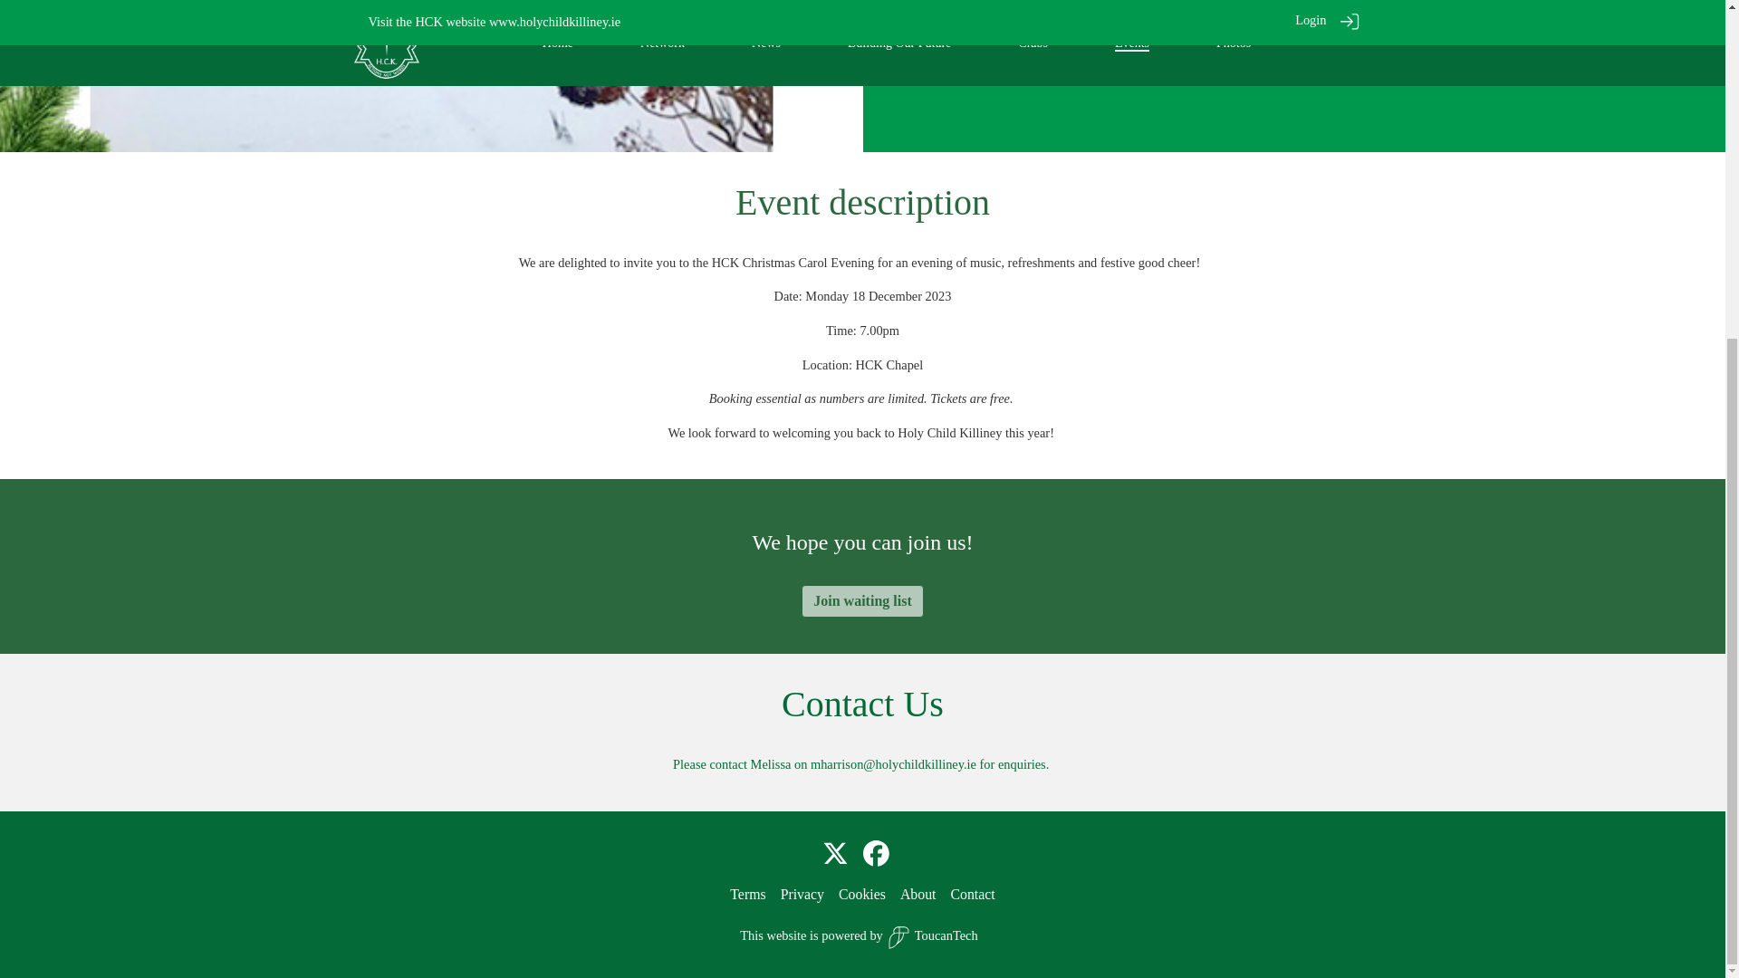 The image size is (1739, 978). Describe the element at coordinates (862, 600) in the screenshot. I see `Join waiting list` at that location.